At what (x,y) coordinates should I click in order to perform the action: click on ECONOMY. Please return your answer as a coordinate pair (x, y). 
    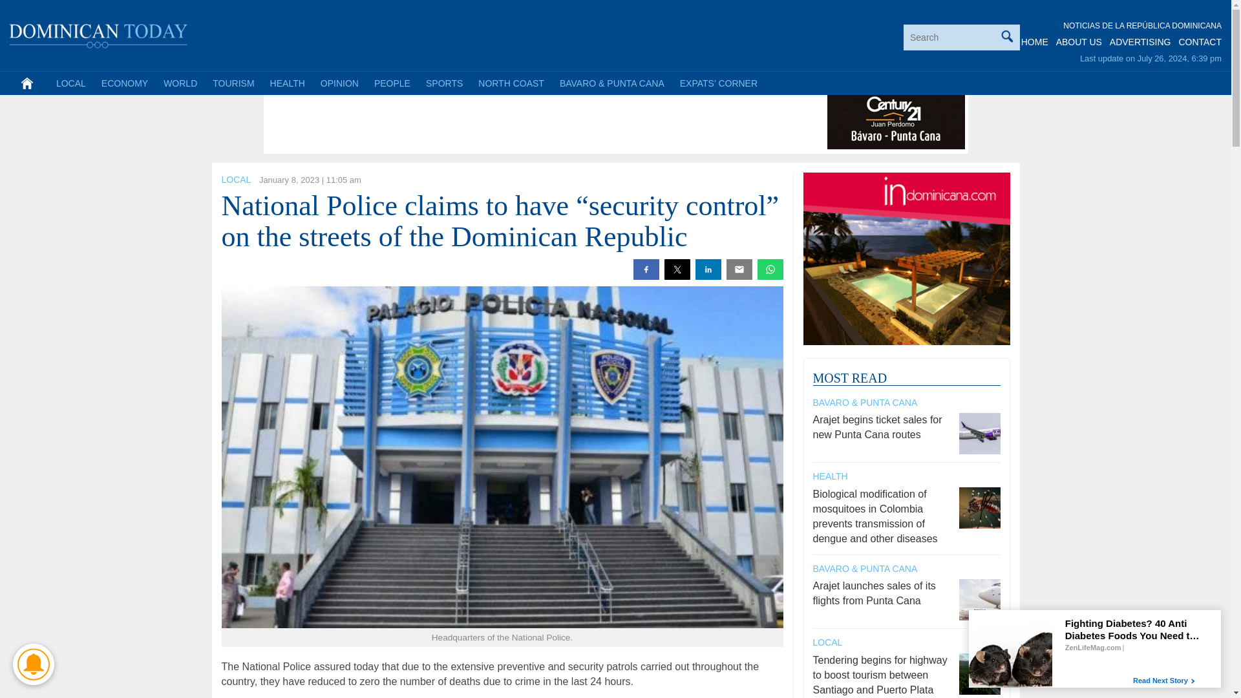
    Looking at the image, I should click on (125, 83).